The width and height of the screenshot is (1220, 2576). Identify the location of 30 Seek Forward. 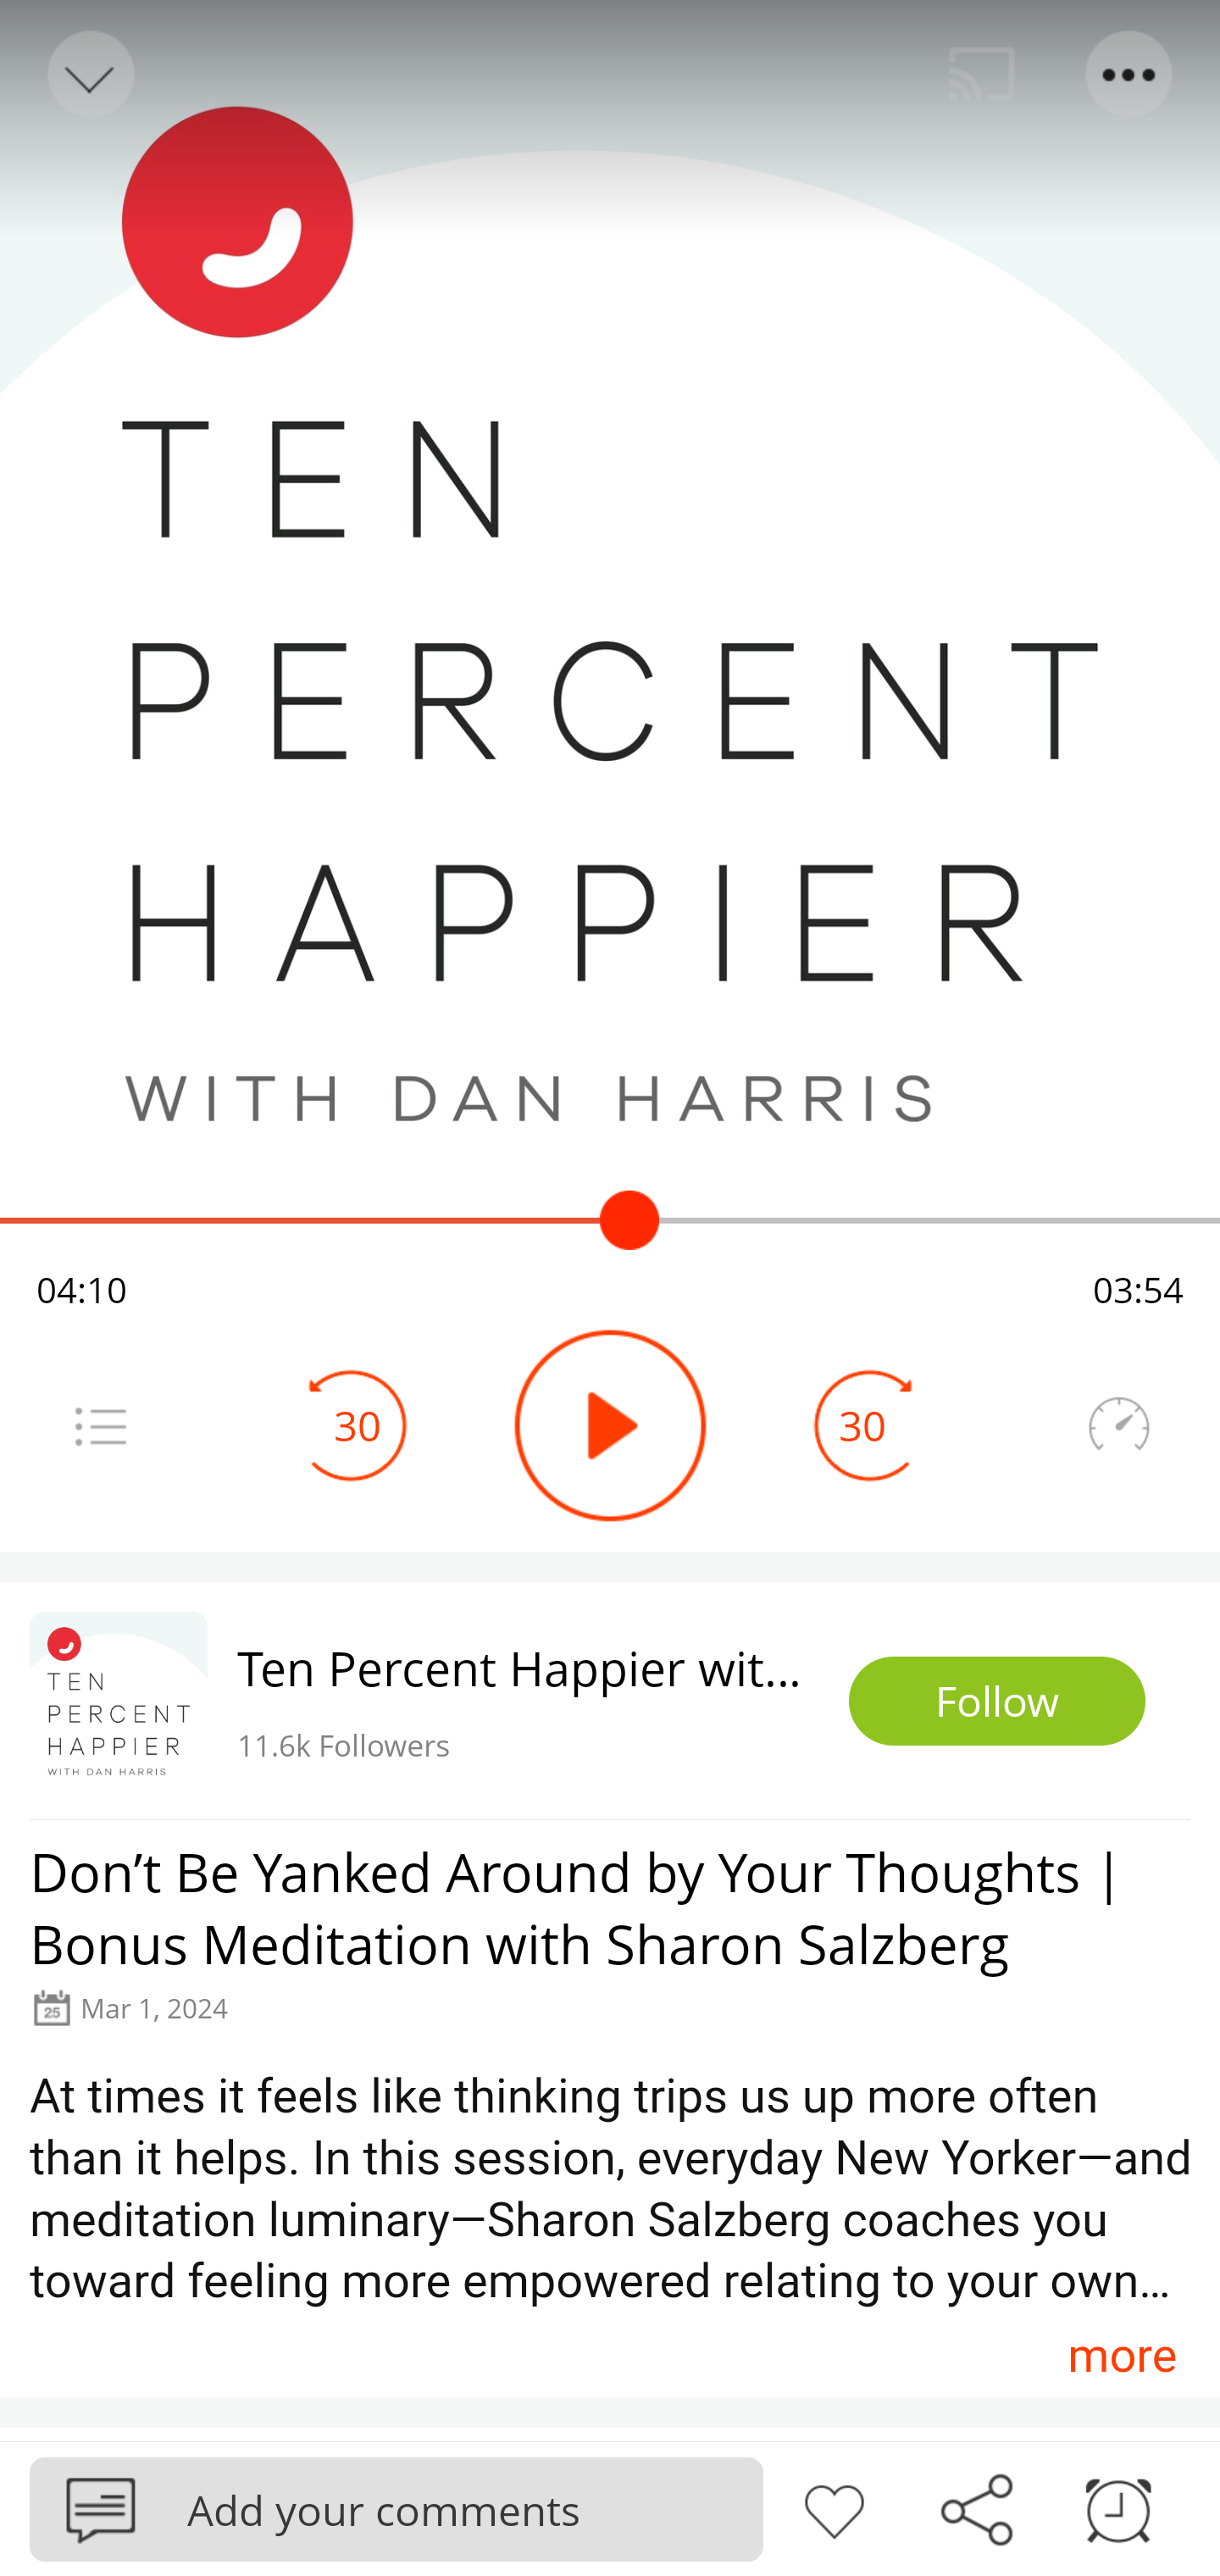
(862, 1425).